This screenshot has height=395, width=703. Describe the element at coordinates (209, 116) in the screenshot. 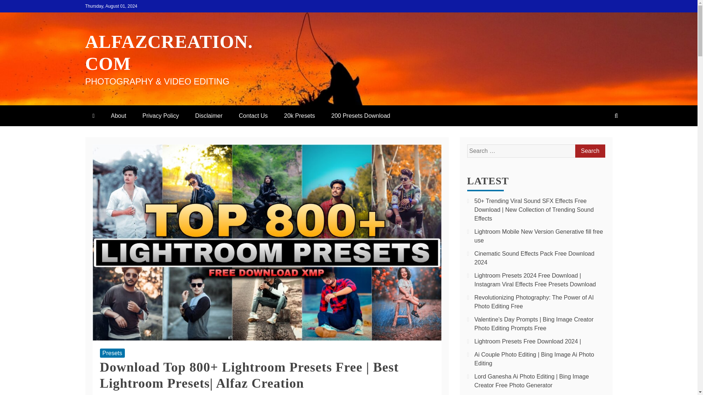

I see `Disclaimer` at that location.